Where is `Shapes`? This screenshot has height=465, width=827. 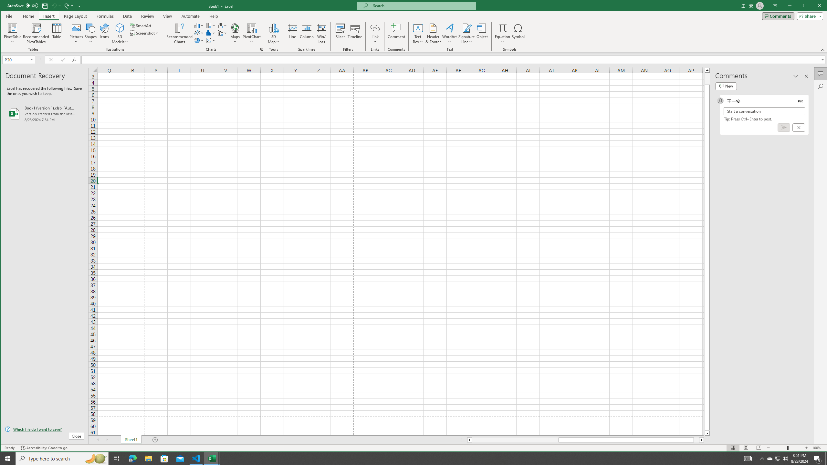 Shapes is located at coordinates (91, 34).